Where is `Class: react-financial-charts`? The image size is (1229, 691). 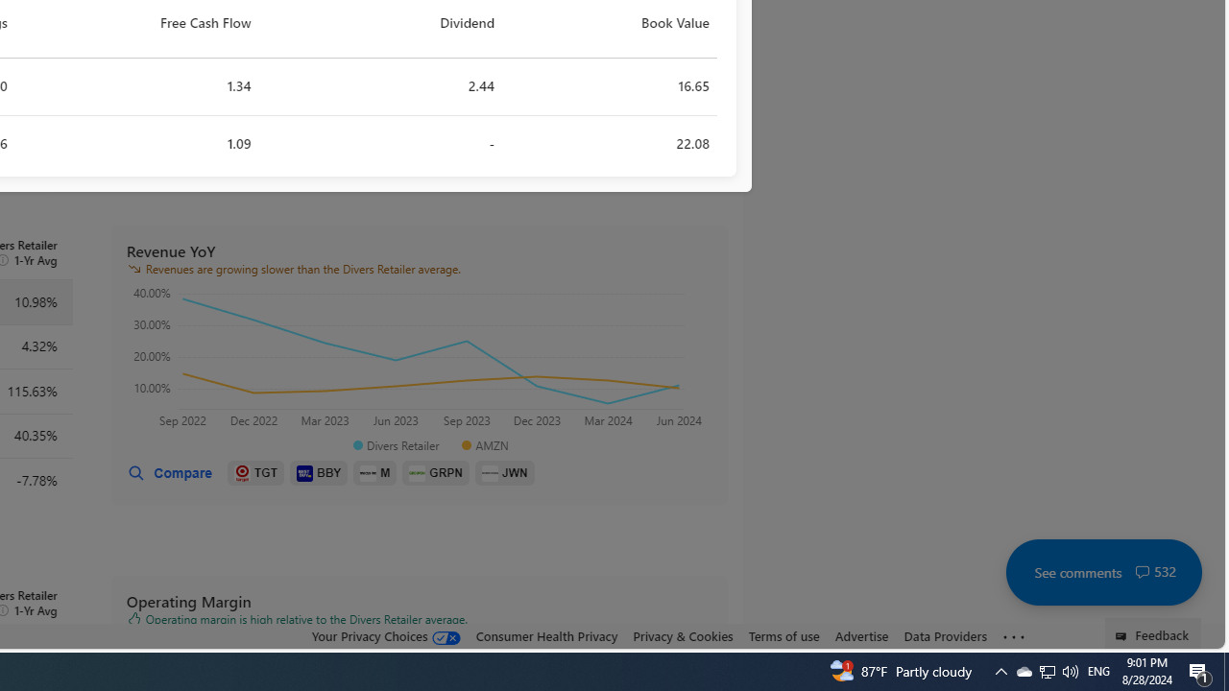
Class: react-financial-charts is located at coordinates (419, 360).